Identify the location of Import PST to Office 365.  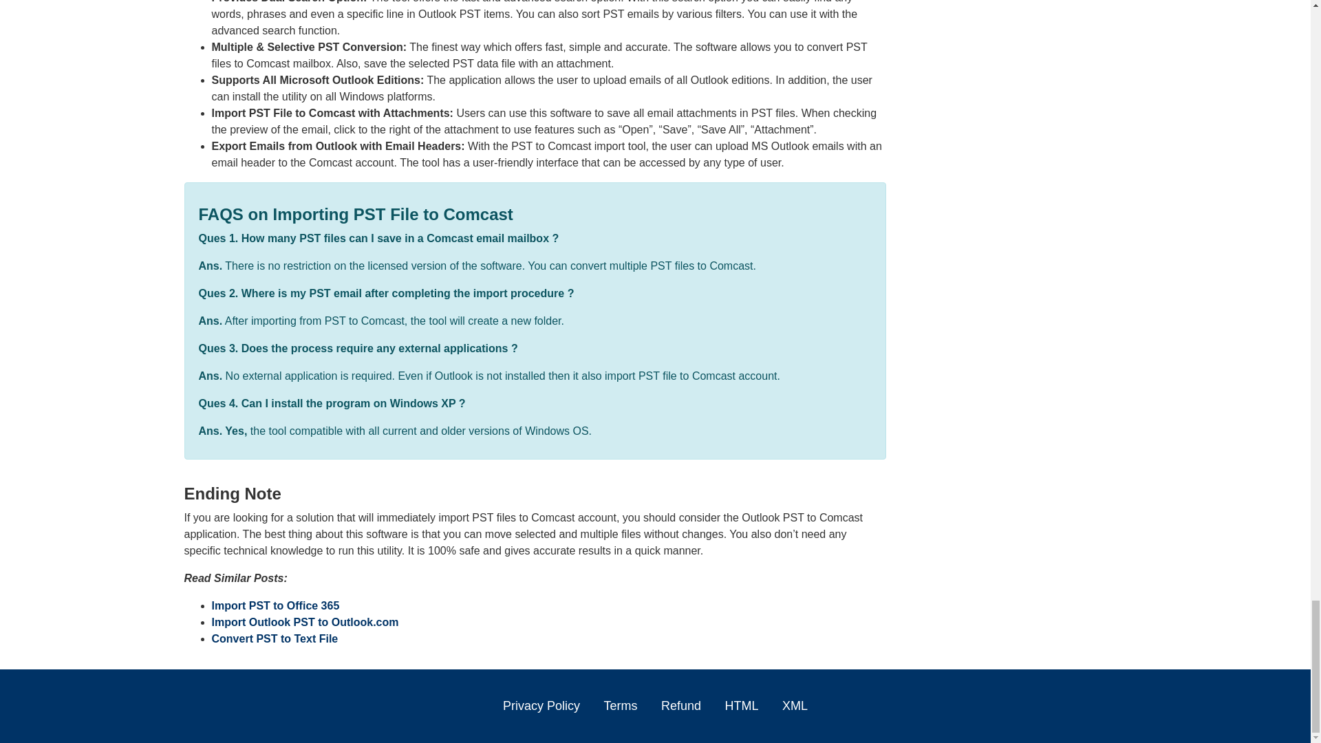
(275, 605).